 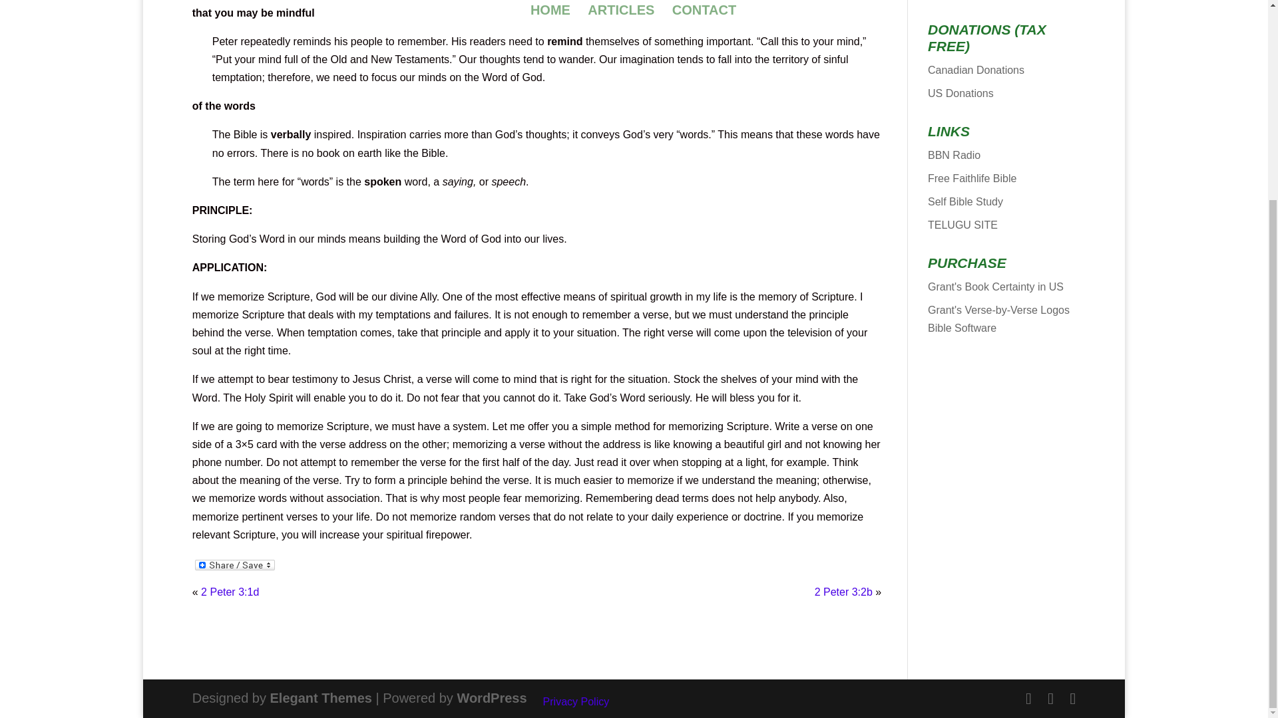 I want to click on US Donations, so click(x=960, y=93).